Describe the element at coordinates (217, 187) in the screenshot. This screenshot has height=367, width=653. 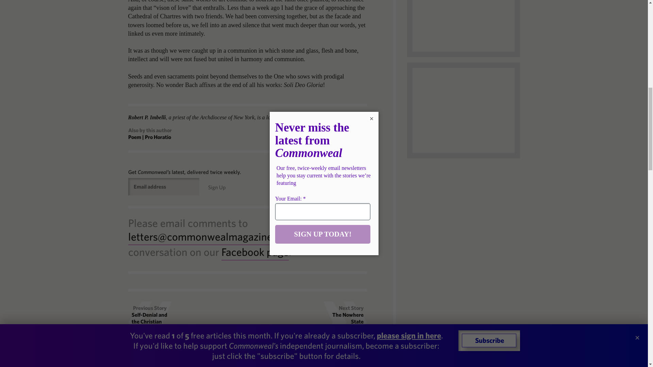
I see `Sign Up` at that location.